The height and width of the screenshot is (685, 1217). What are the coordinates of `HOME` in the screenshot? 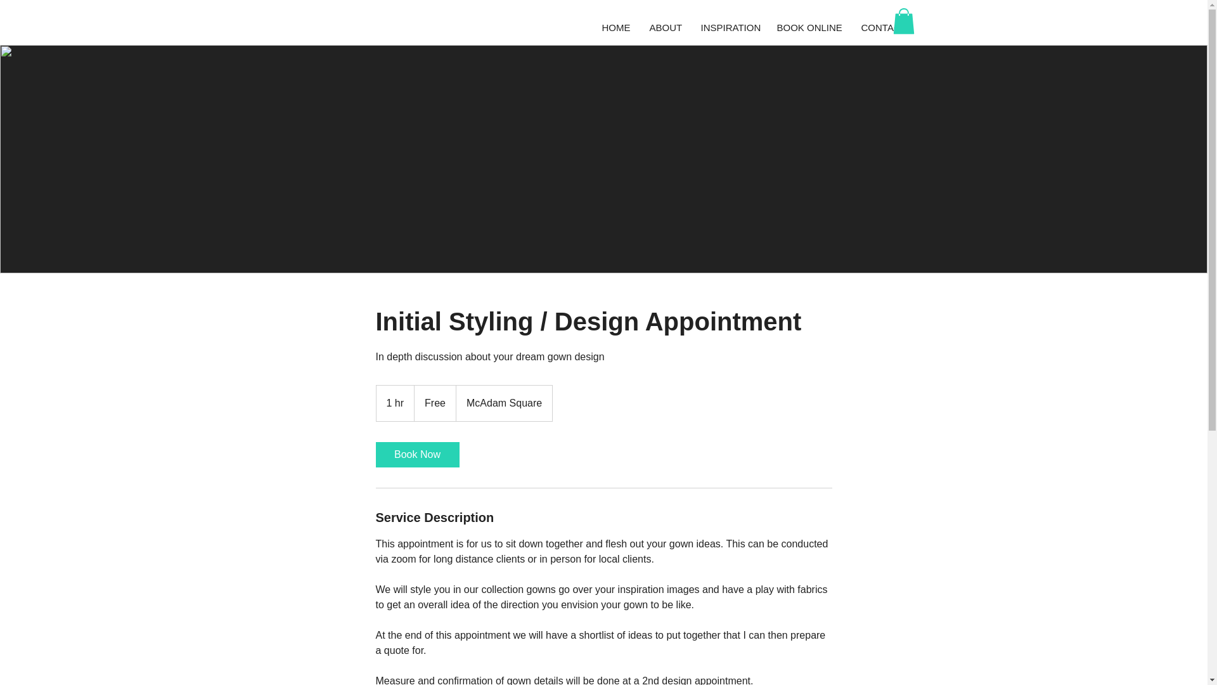 It's located at (615, 28).